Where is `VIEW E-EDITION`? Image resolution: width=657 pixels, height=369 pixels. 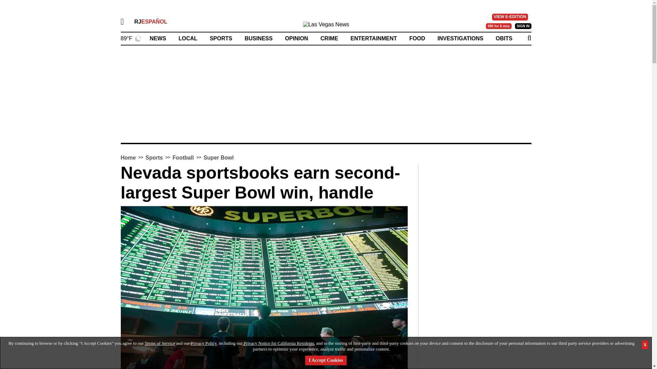 VIEW E-EDITION is located at coordinates (510, 17).